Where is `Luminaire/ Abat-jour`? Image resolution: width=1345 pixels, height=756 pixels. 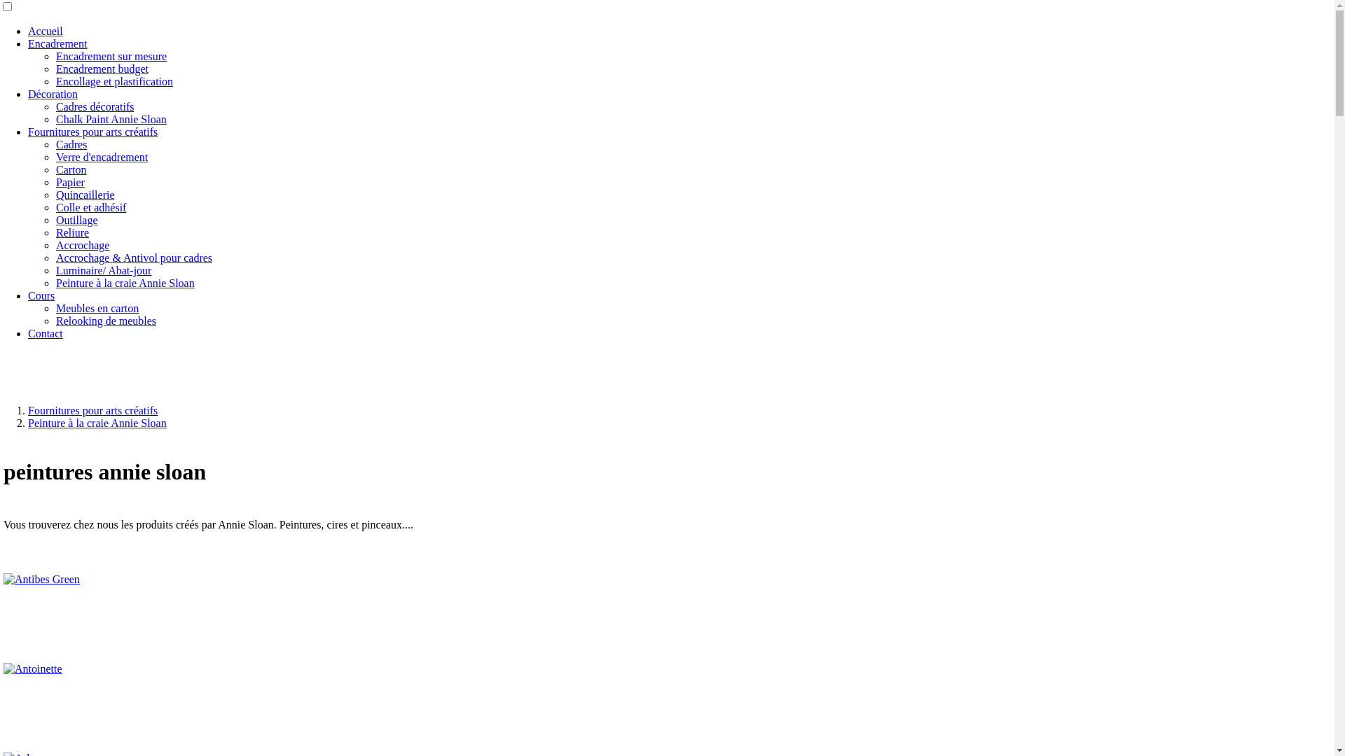 Luminaire/ Abat-jour is located at coordinates (104, 270).